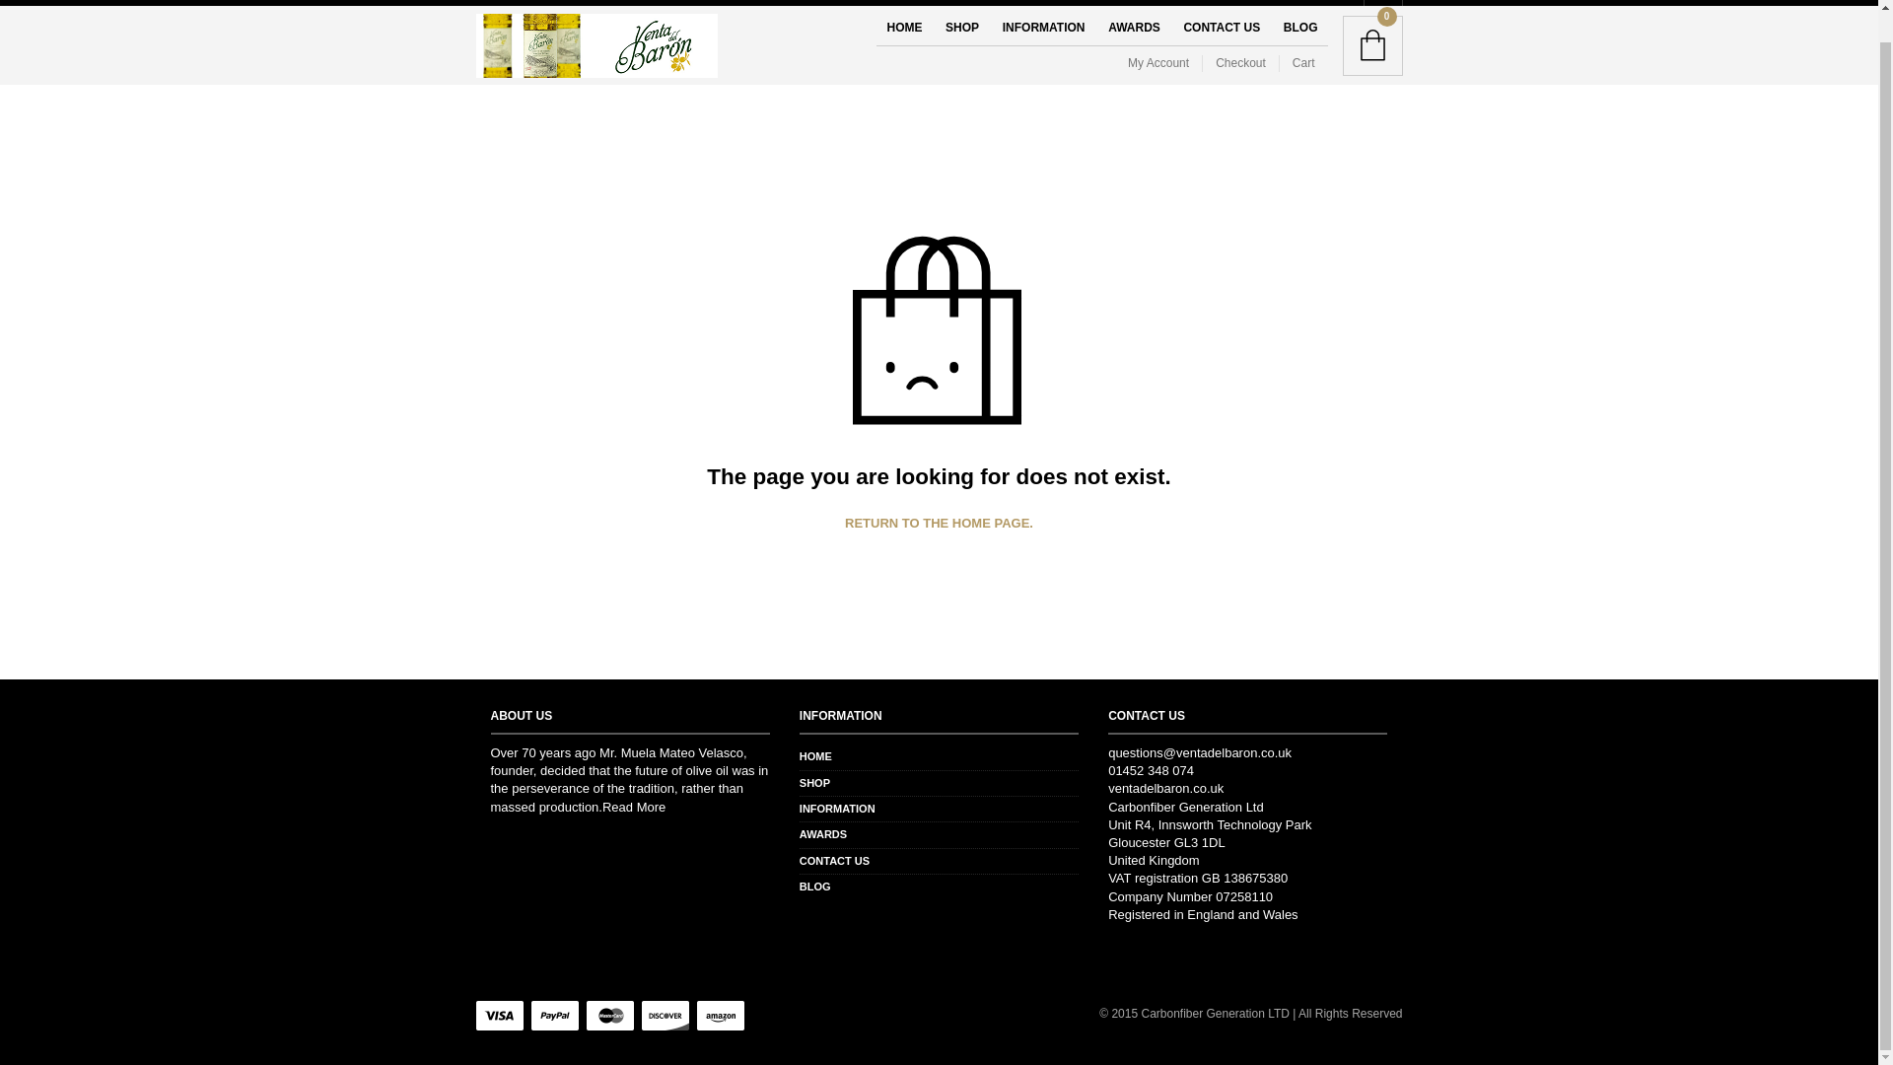 The height and width of the screenshot is (1065, 1893). What do you see at coordinates (961, 28) in the screenshot?
I see `SHOP` at bounding box center [961, 28].